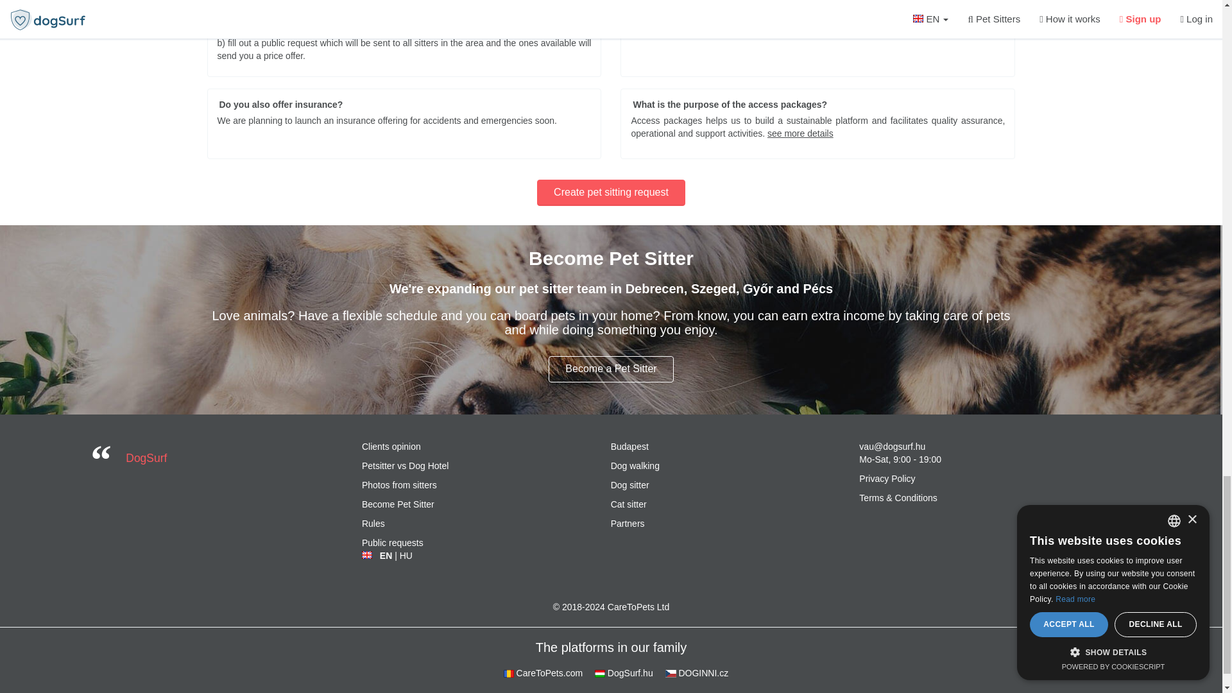 This screenshot has width=1232, height=693. Describe the element at coordinates (801, 133) in the screenshot. I see `see more details` at that location.